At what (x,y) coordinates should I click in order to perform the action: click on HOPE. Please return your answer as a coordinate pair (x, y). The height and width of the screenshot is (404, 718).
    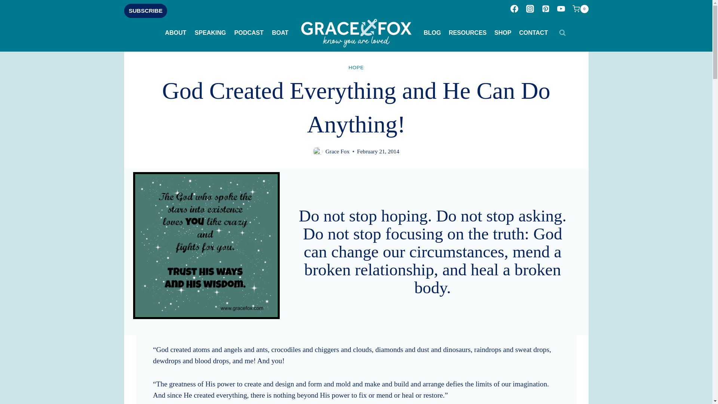
    Looking at the image, I should click on (356, 67).